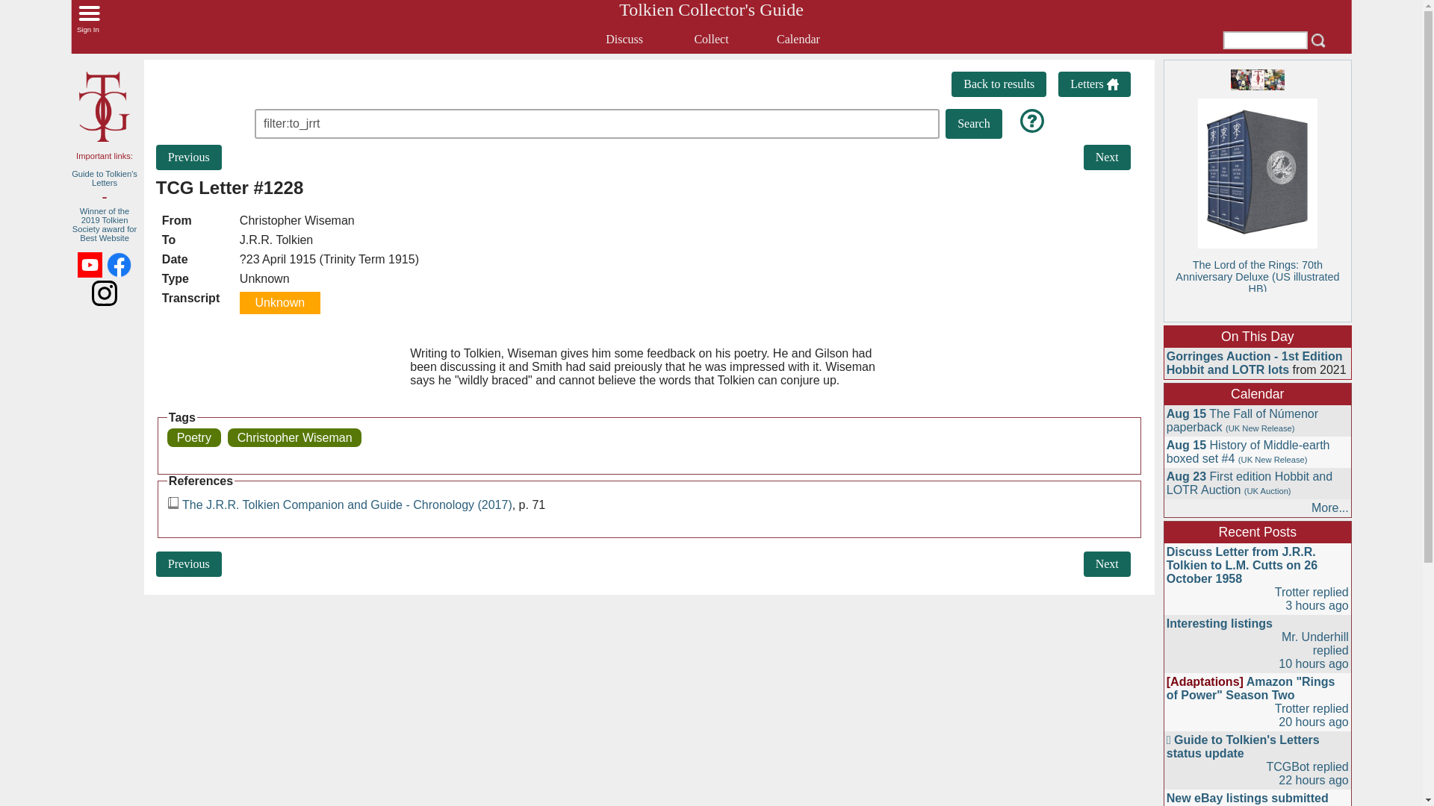 The width and height of the screenshot is (1434, 806). Describe the element at coordinates (1258, 337) in the screenshot. I see `On This Day` at that location.